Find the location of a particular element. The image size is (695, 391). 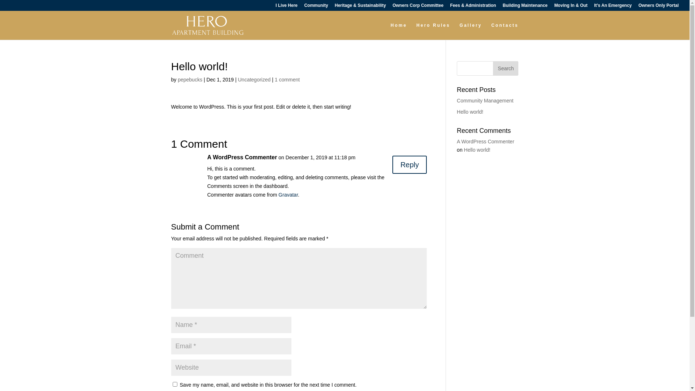

Gallery is located at coordinates (471, 31).